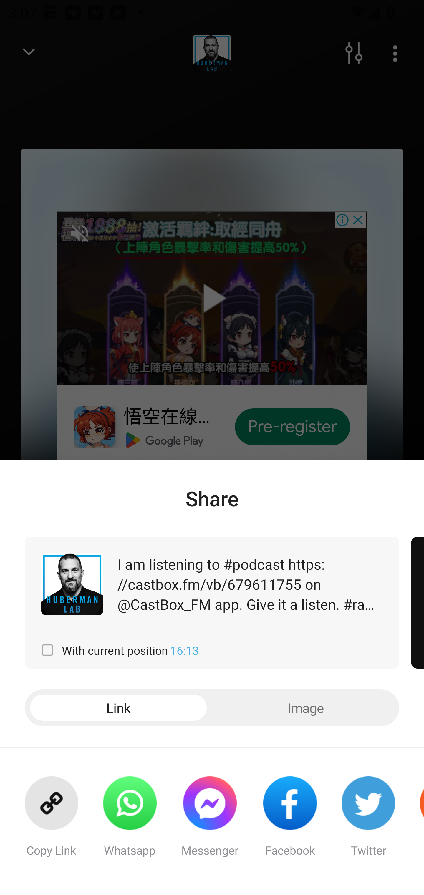 The height and width of the screenshot is (895, 424). What do you see at coordinates (51, 821) in the screenshot?
I see `Copy Link` at bounding box center [51, 821].